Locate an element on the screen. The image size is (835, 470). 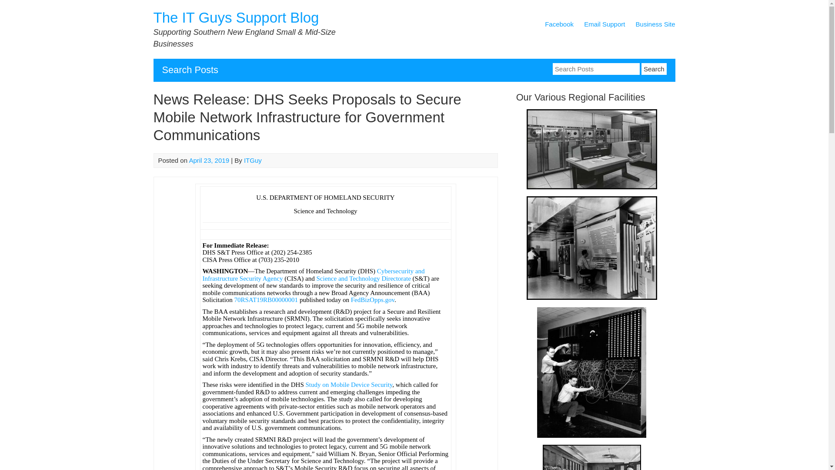
FedBizOpps.gov is located at coordinates (372, 299).